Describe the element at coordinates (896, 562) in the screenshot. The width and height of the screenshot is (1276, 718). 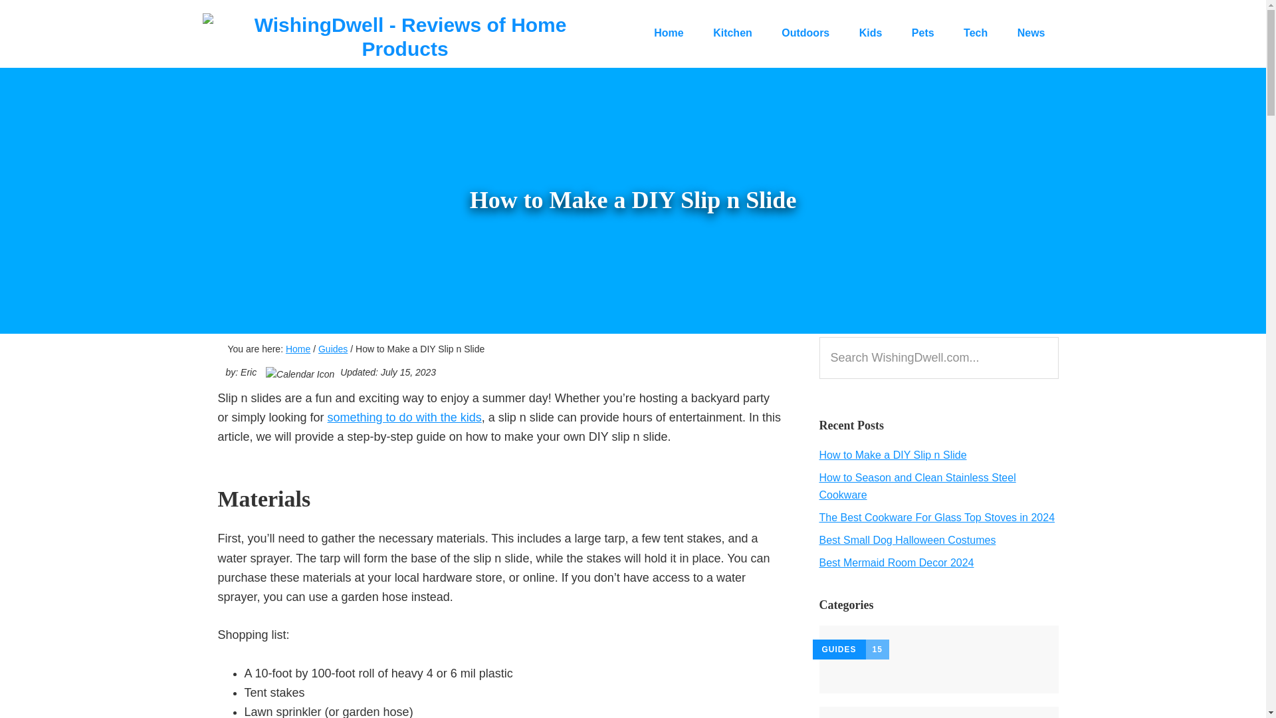
I see `Best Mermaid Room Decor 2024` at that location.